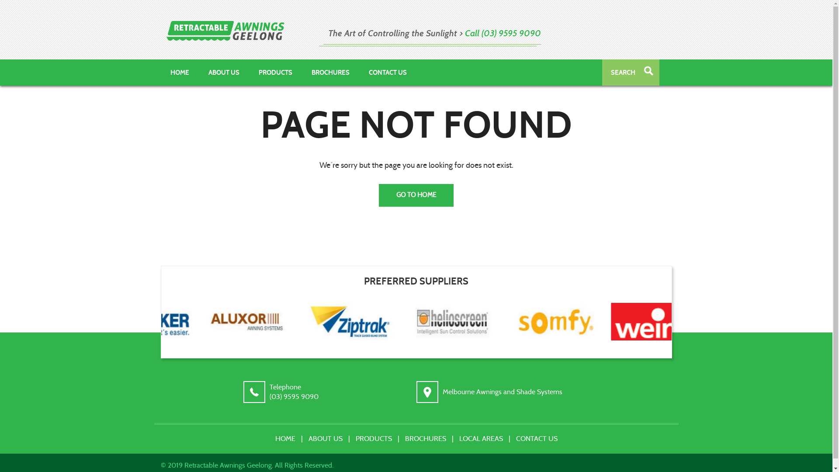  What do you see at coordinates (285, 439) in the screenshot?
I see `HOME` at bounding box center [285, 439].